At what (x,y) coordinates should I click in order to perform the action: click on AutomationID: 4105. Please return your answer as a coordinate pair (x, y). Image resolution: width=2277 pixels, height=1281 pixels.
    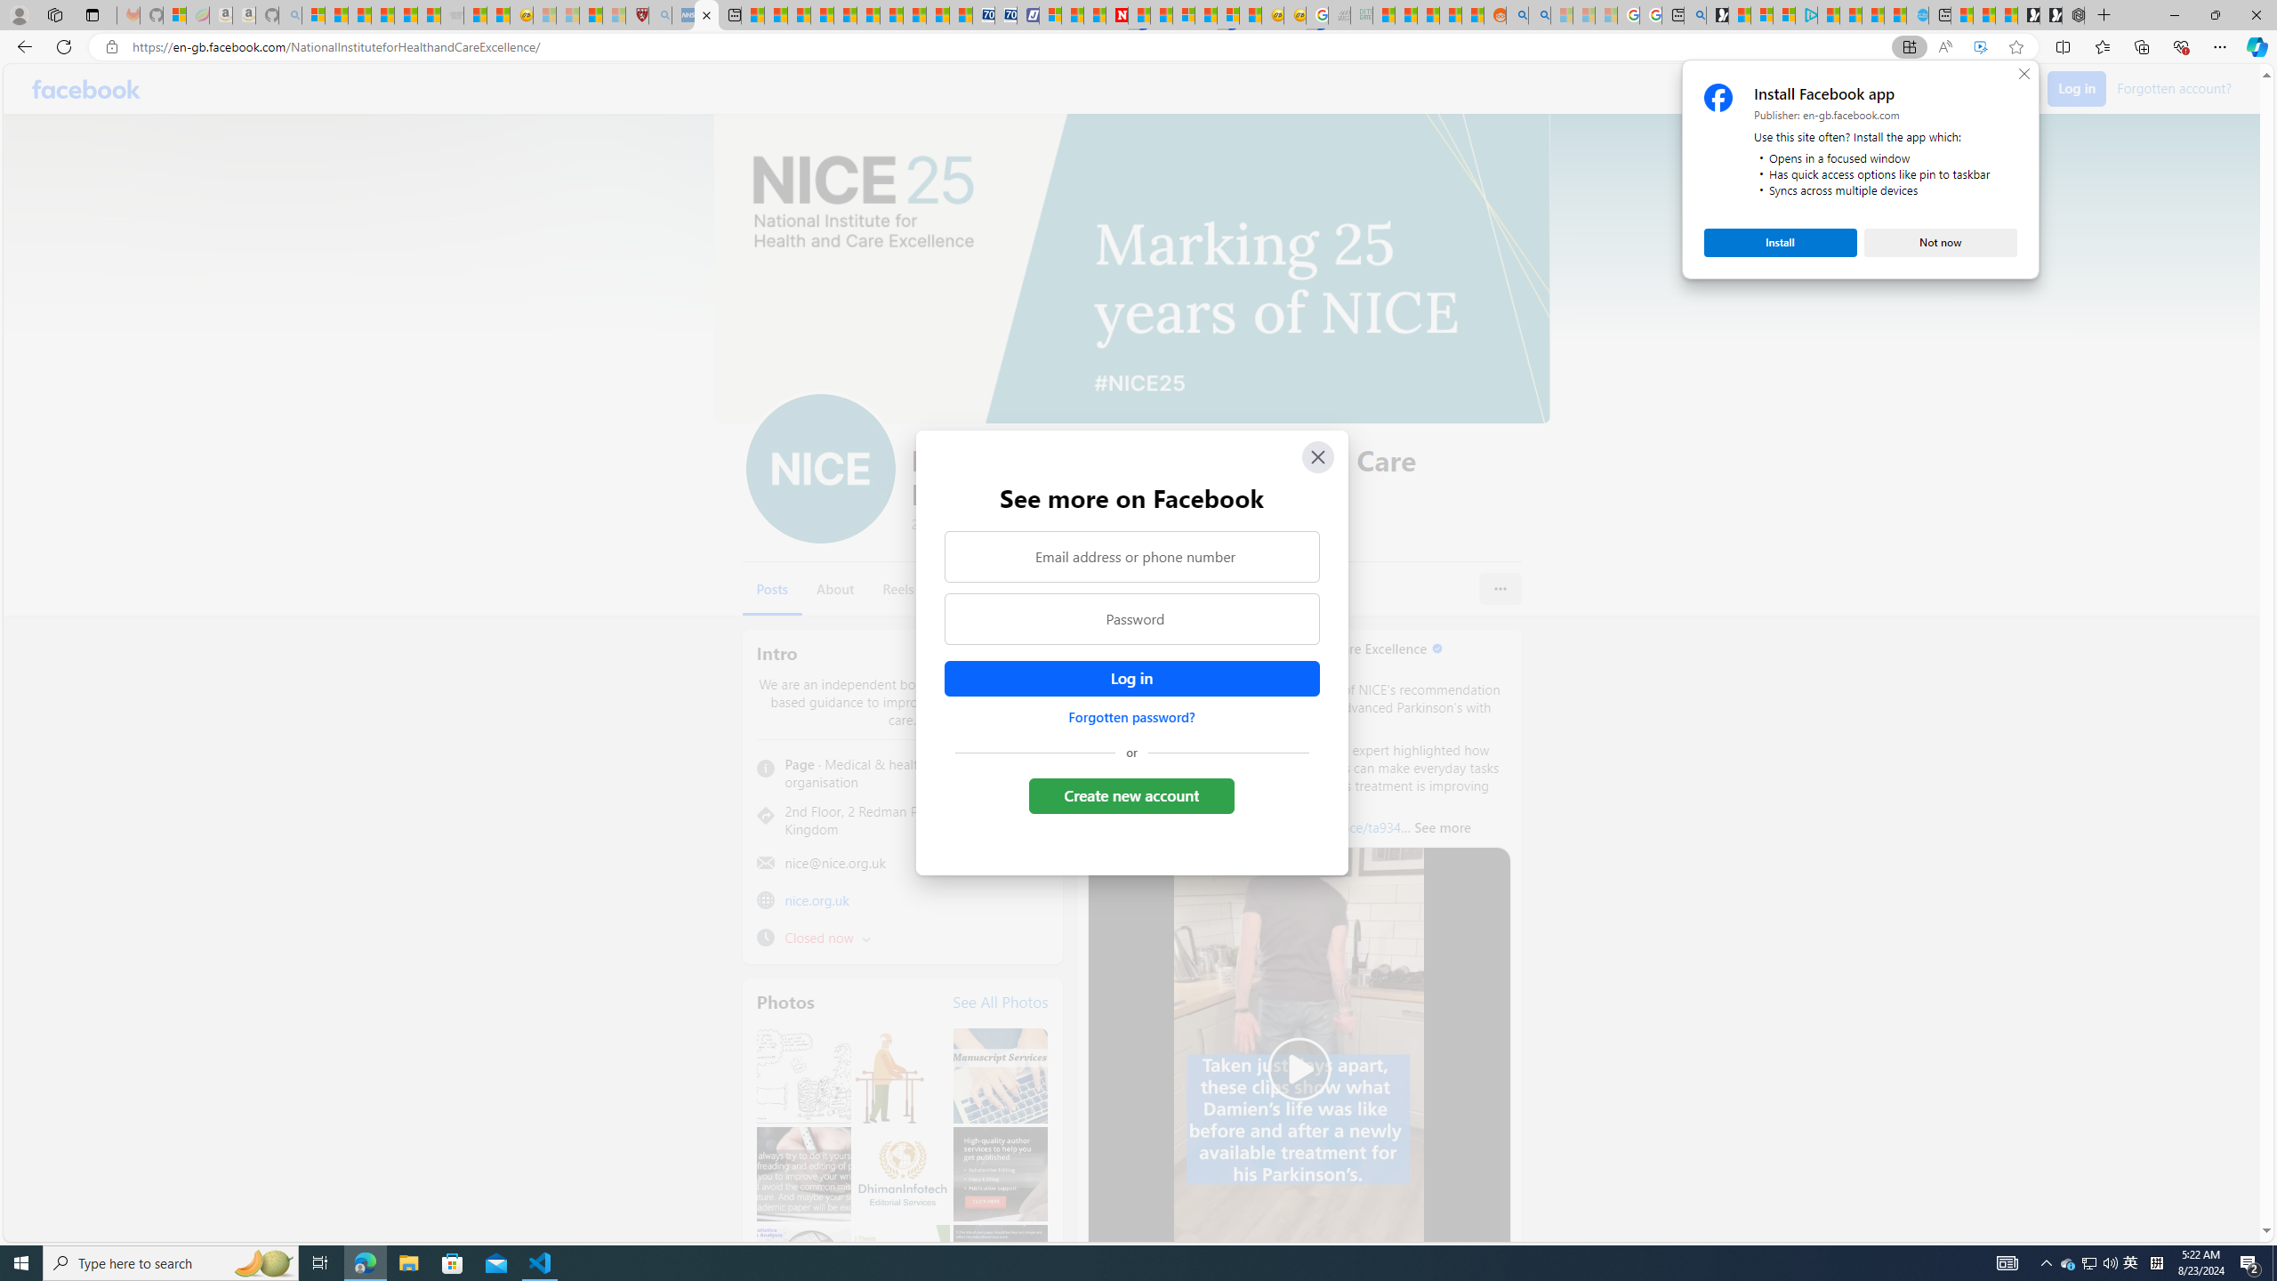
    Looking at the image, I should click on (2007, 1263).